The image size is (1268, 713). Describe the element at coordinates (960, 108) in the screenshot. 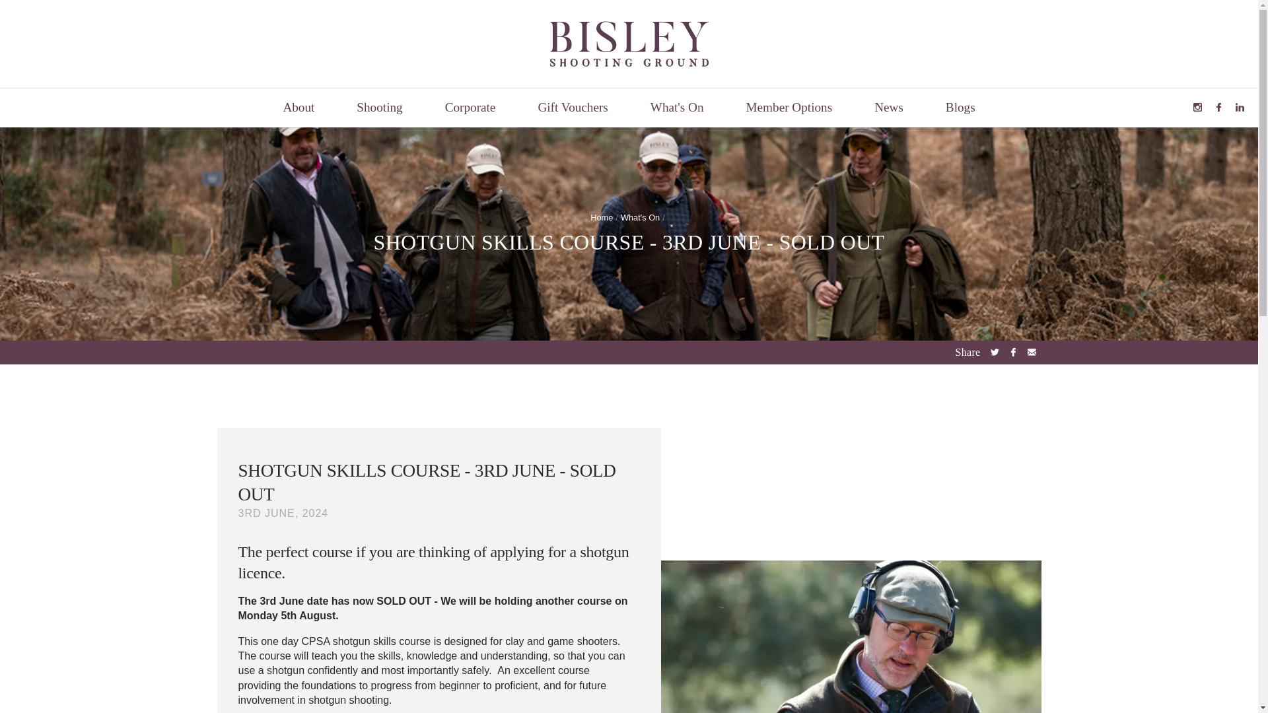

I see `Blogs` at that location.